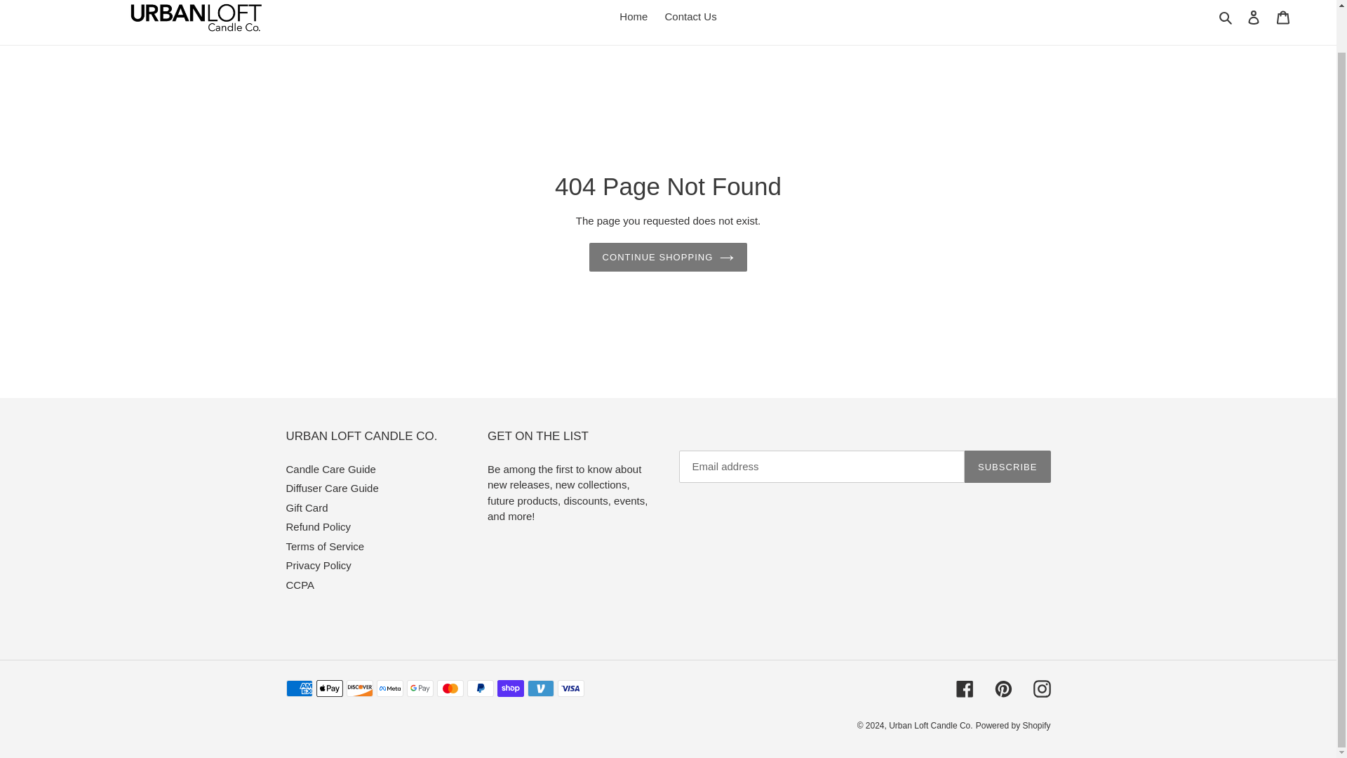 This screenshot has height=758, width=1347. What do you see at coordinates (1007, 466) in the screenshot?
I see `SUBSCRIBE` at bounding box center [1007, 466].